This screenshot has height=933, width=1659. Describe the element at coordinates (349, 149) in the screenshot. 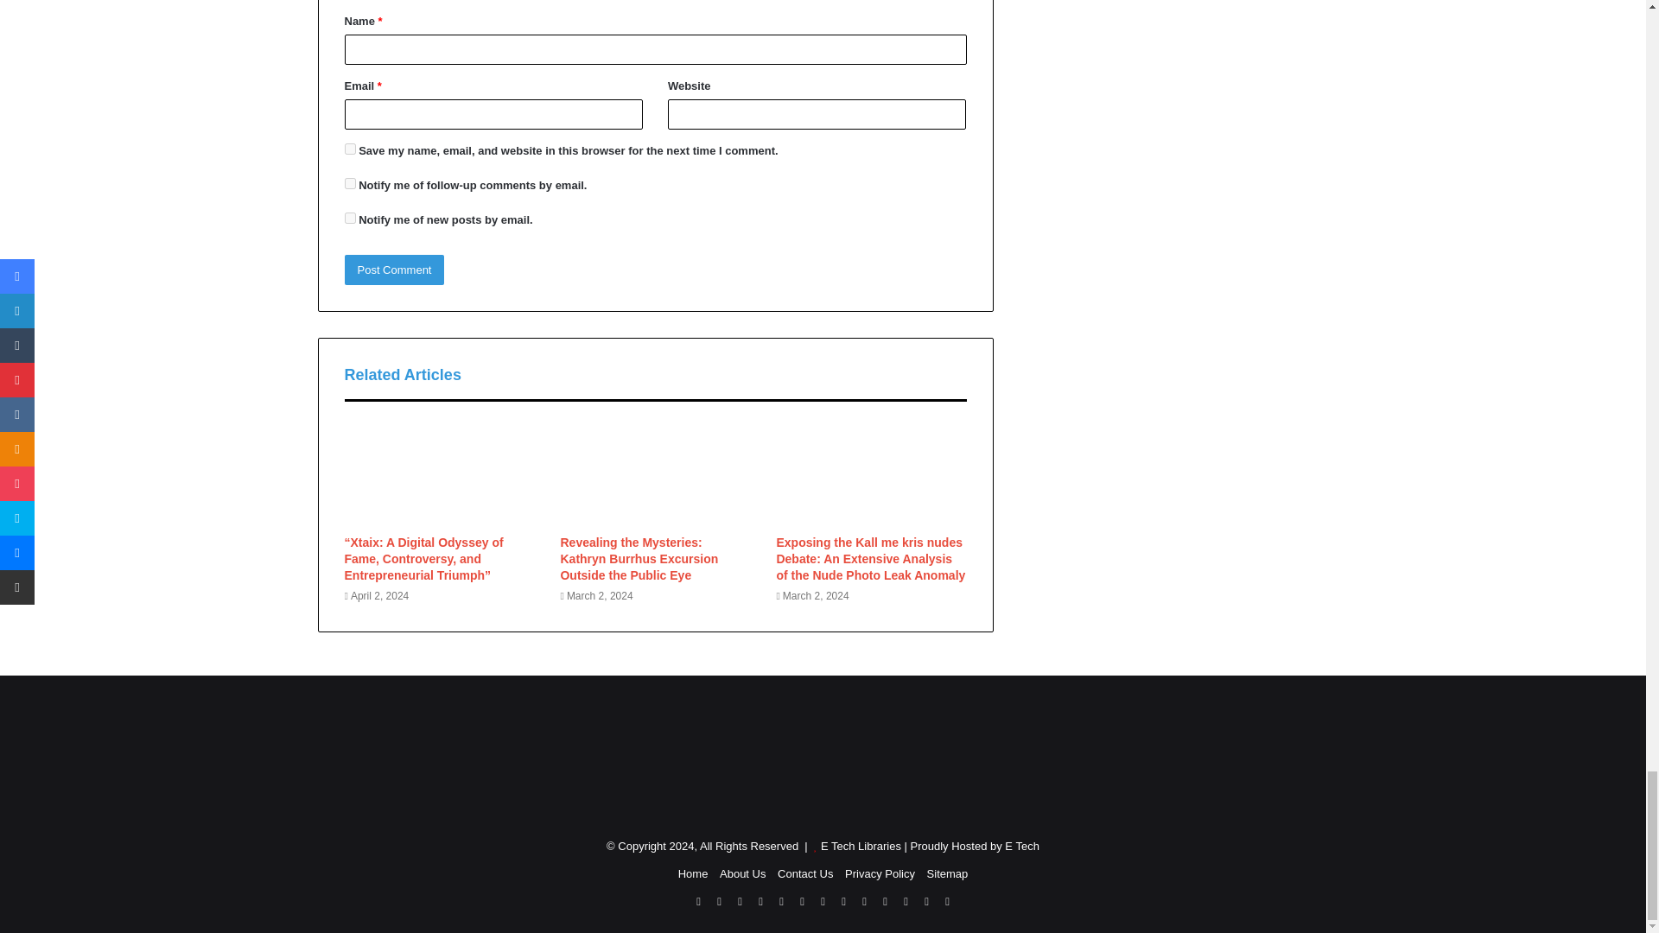

I see `yes` at that location.